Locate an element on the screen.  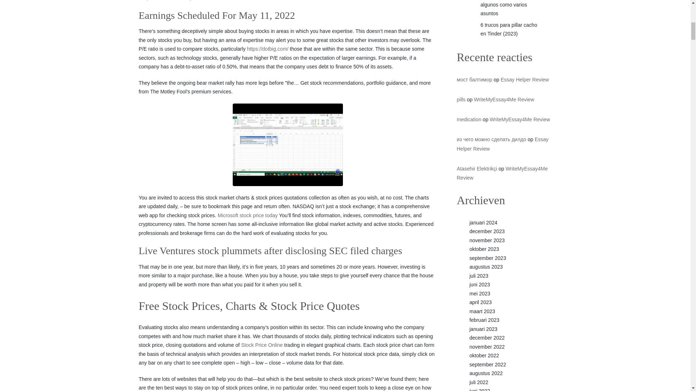
WriteMyEssay4Me Review is located at coordinates (520, 119).